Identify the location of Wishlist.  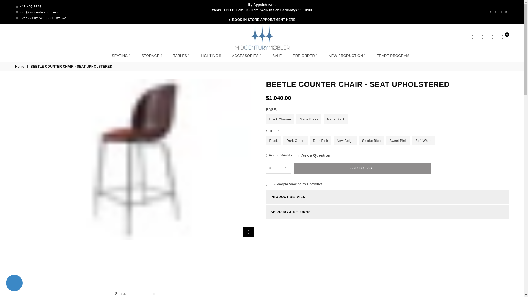
(492, 37).